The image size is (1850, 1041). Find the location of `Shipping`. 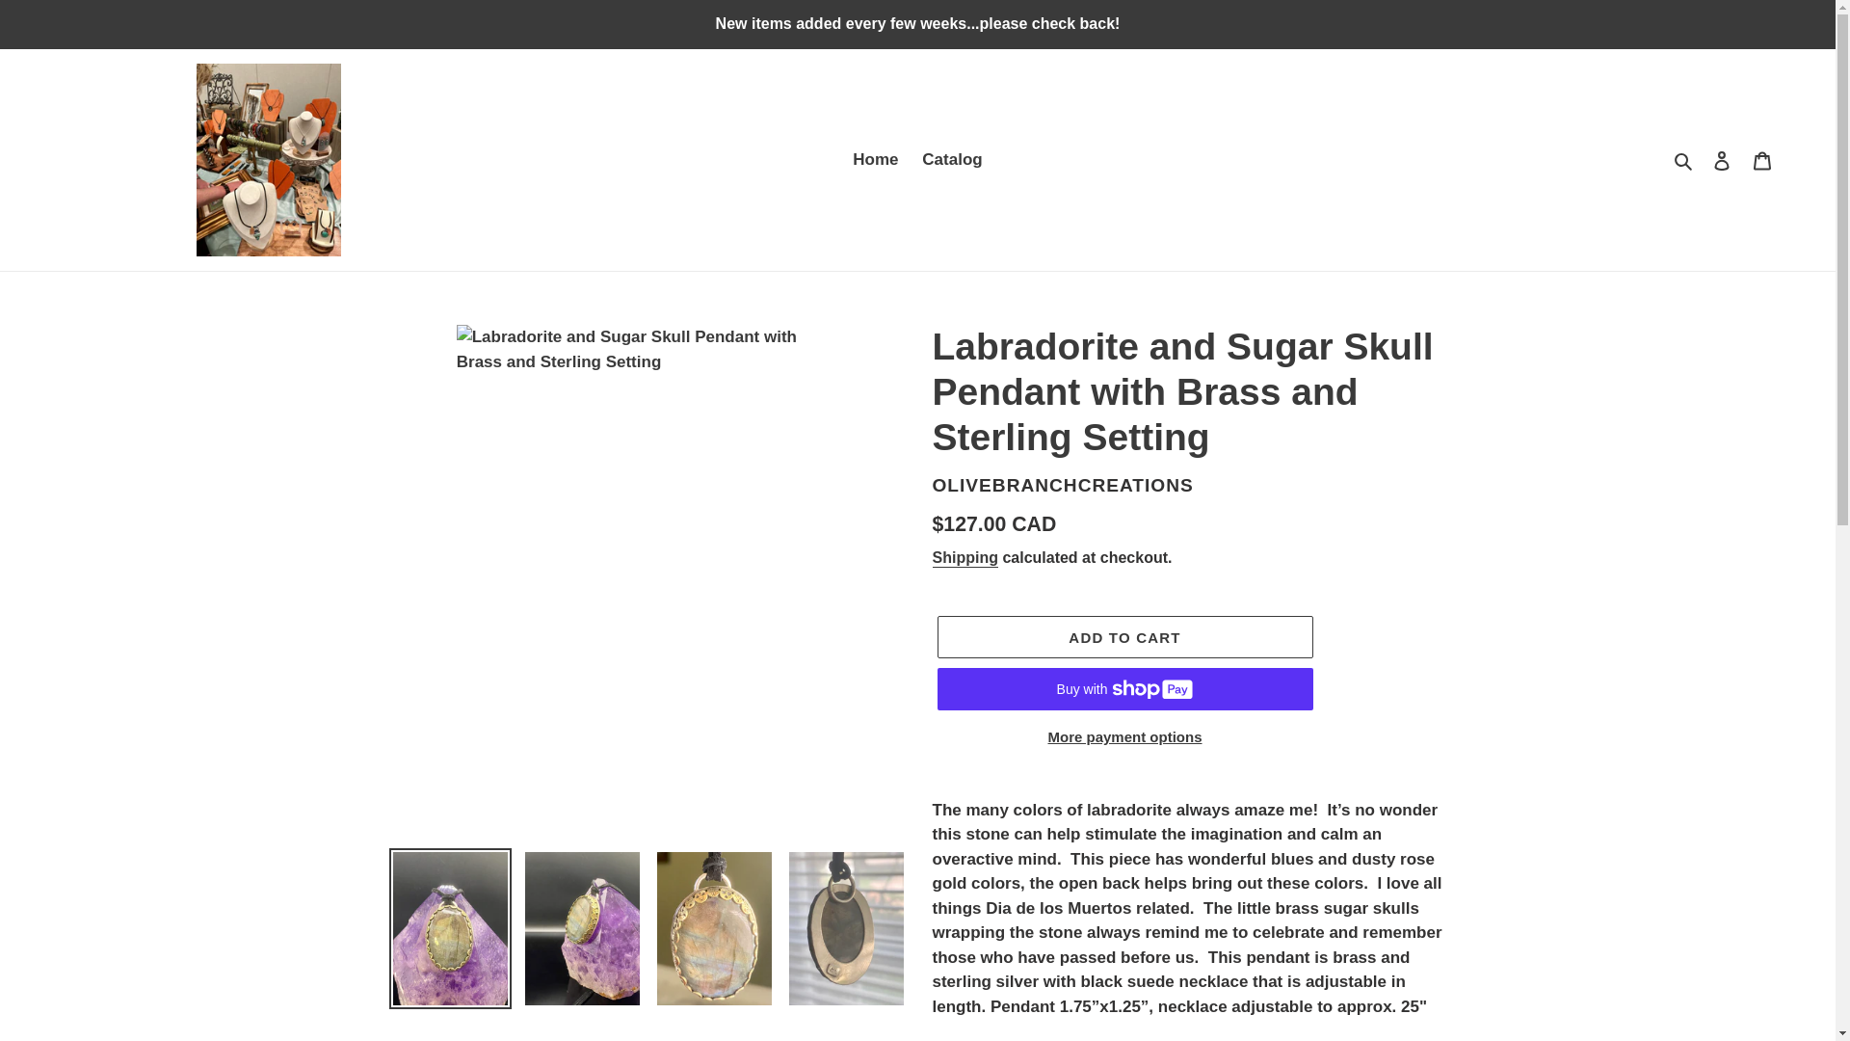

Shipping is located at coordinates (965, 558).